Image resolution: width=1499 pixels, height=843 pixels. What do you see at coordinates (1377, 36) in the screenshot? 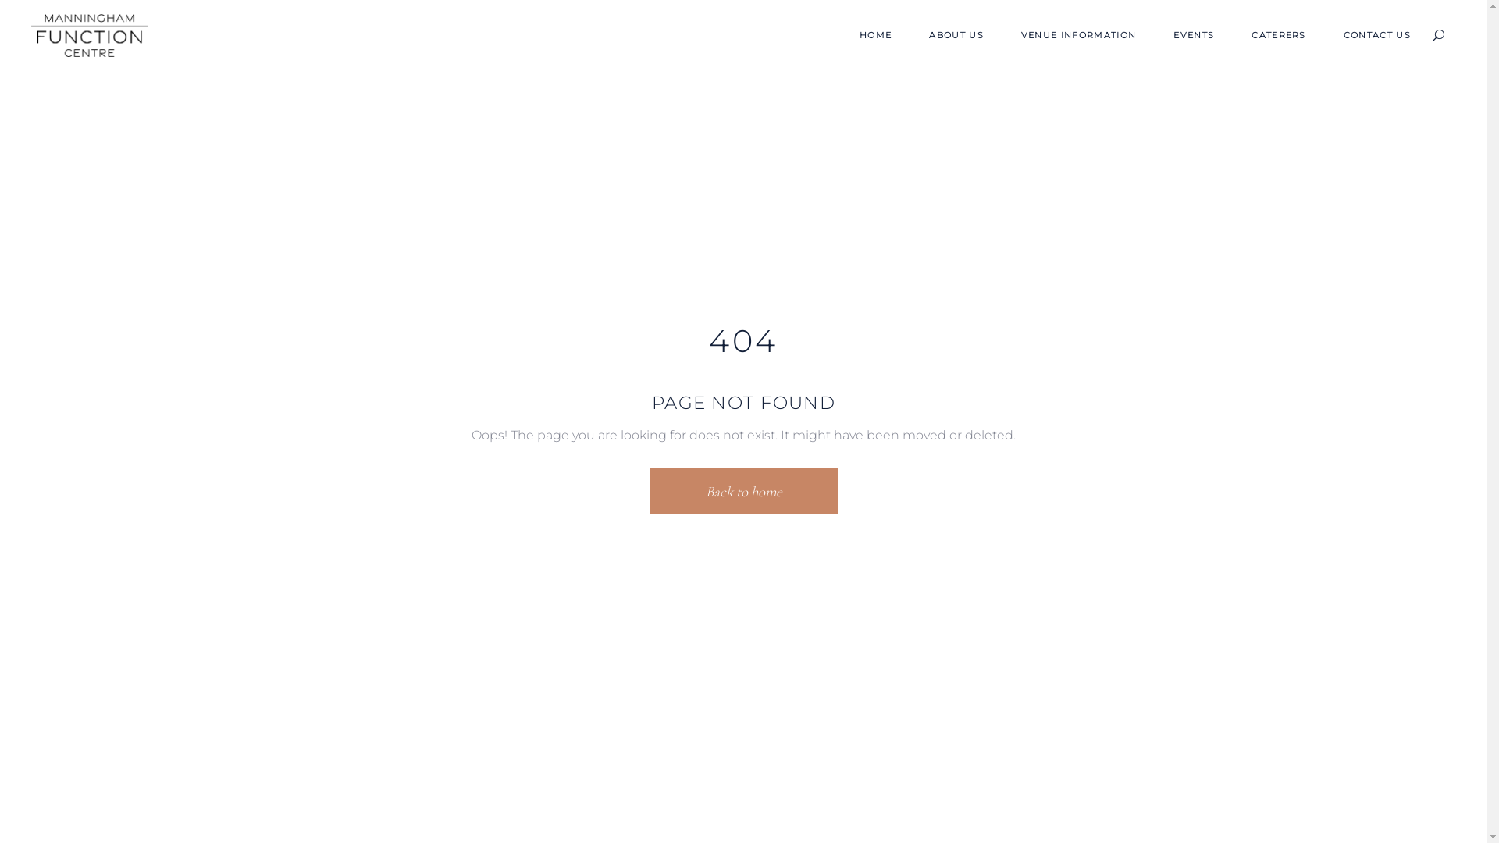
I see `CONTACT US` at bounding box center [1377, 36].